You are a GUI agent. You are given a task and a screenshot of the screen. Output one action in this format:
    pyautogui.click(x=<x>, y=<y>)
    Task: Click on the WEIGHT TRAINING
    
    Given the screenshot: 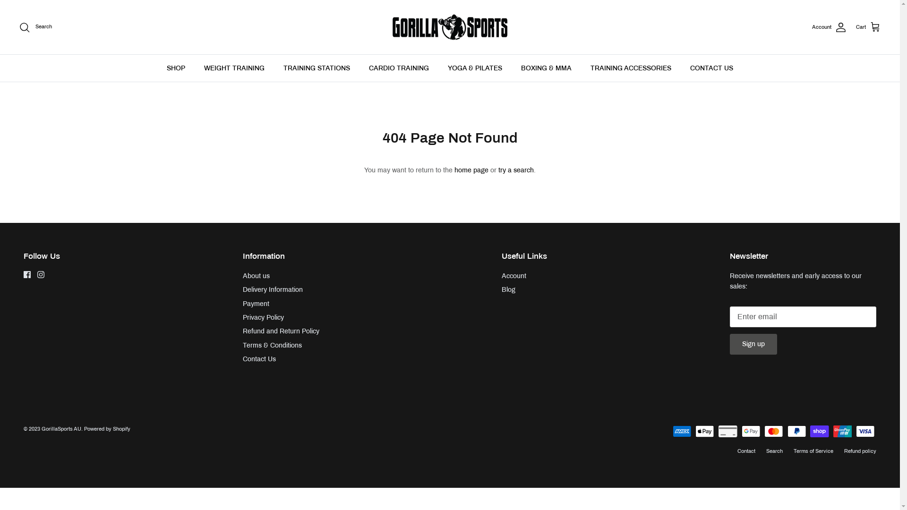 What is the action you would take?
    pyautogui.click(x=234, y=68)
    